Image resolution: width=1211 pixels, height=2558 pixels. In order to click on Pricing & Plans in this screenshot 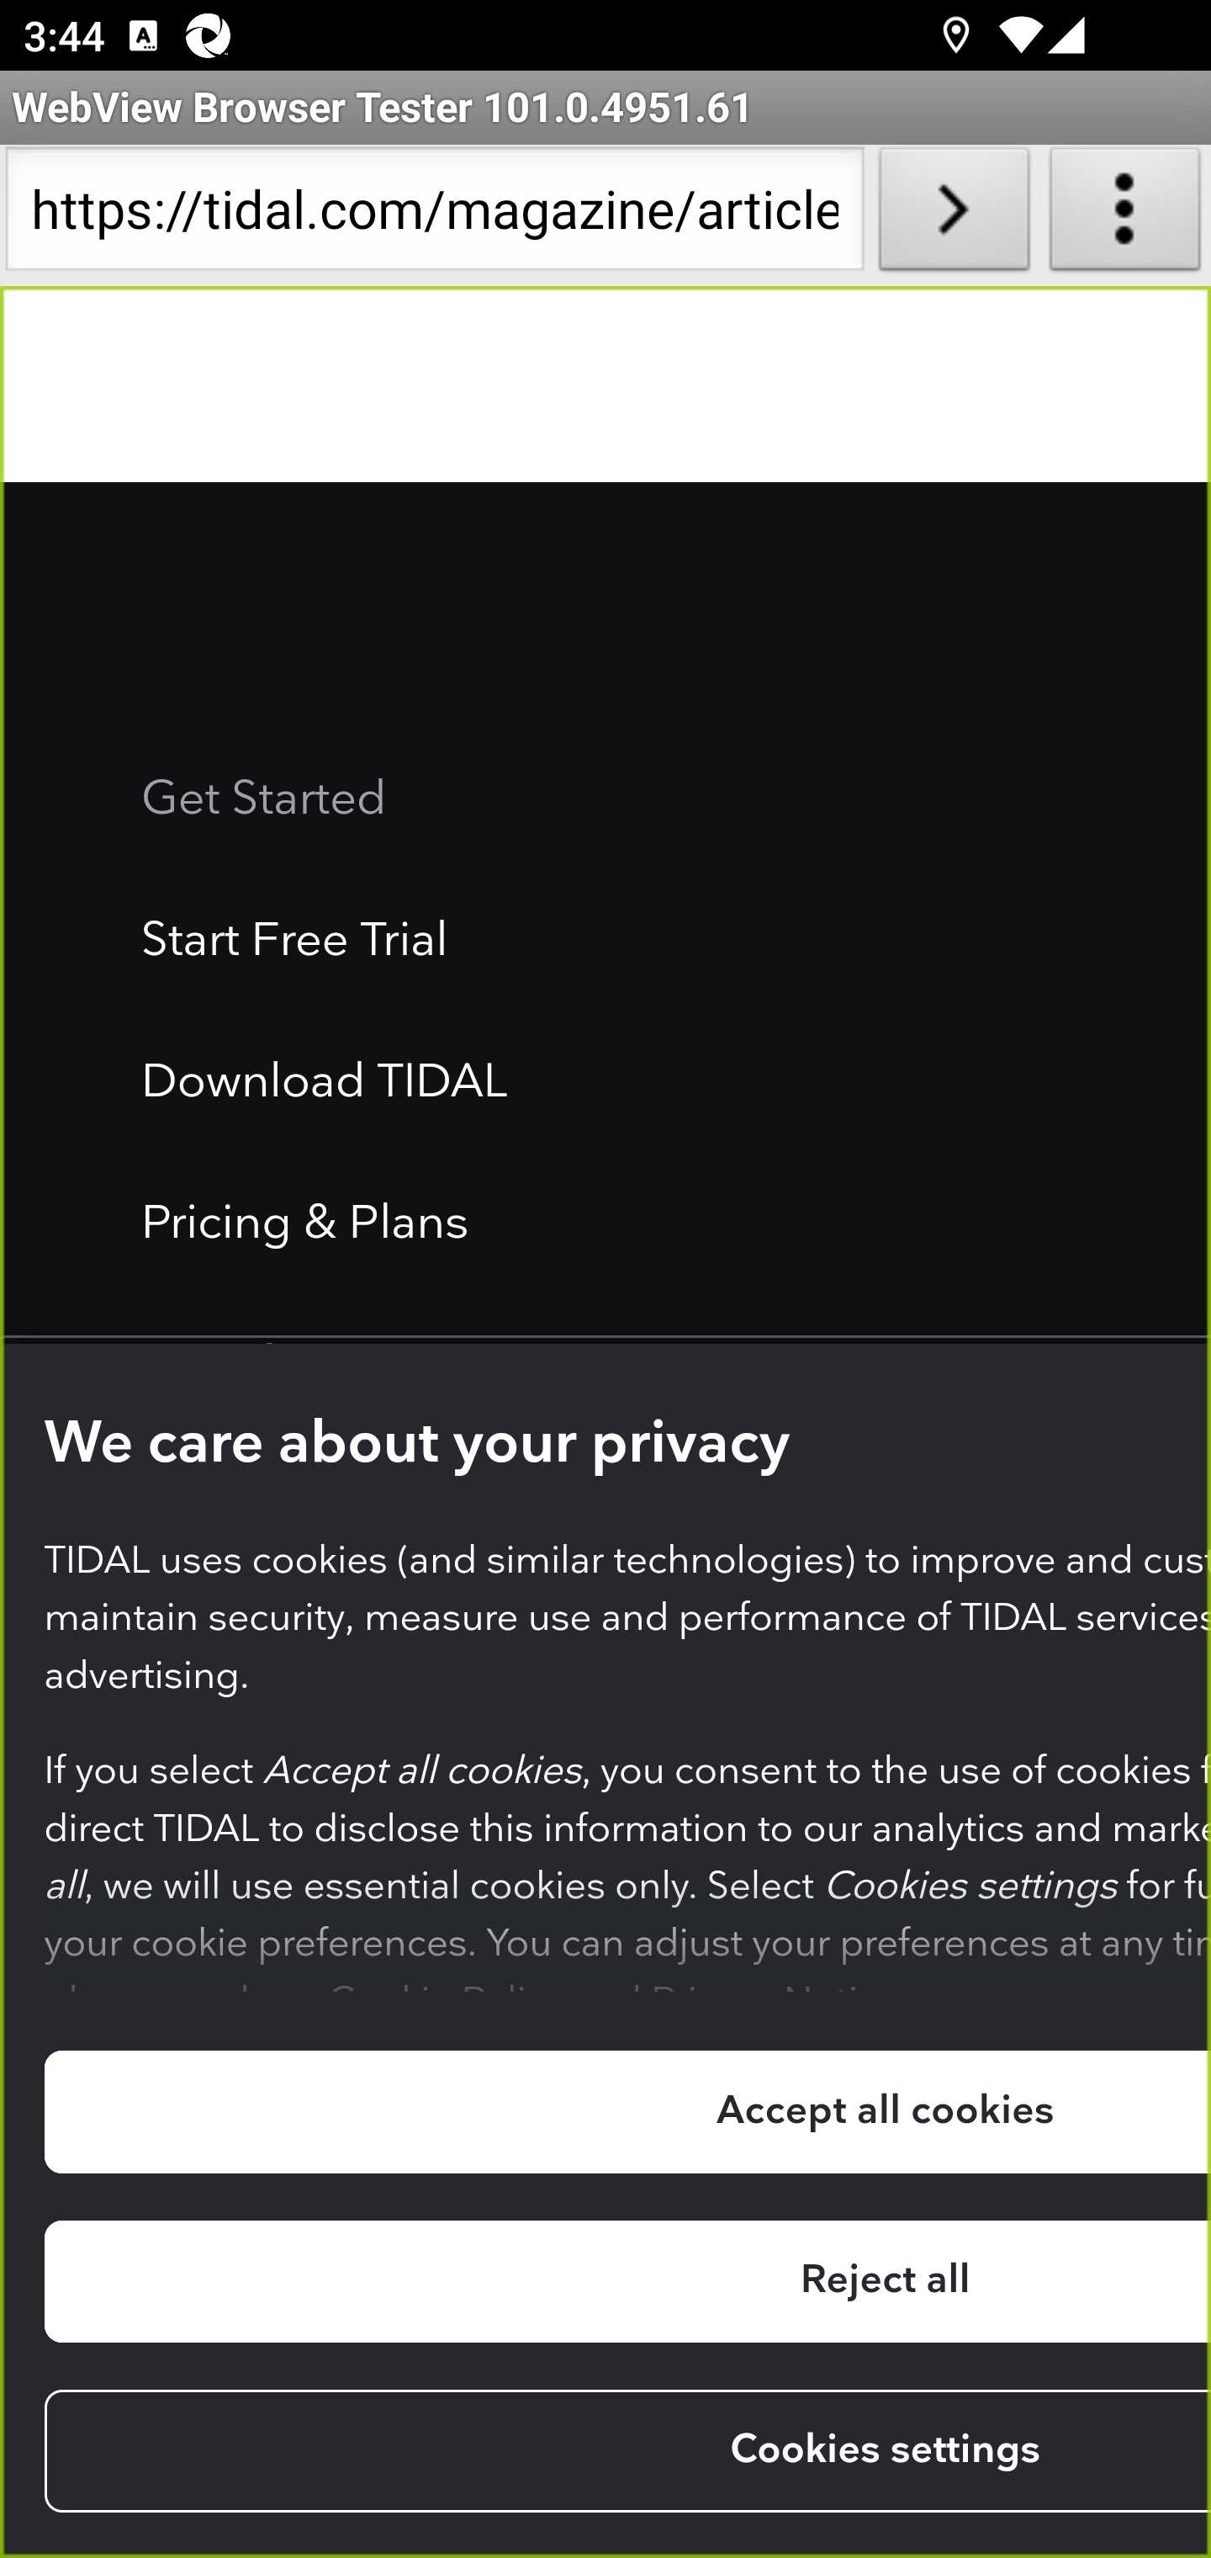, I will do `click(306, 1226)`.